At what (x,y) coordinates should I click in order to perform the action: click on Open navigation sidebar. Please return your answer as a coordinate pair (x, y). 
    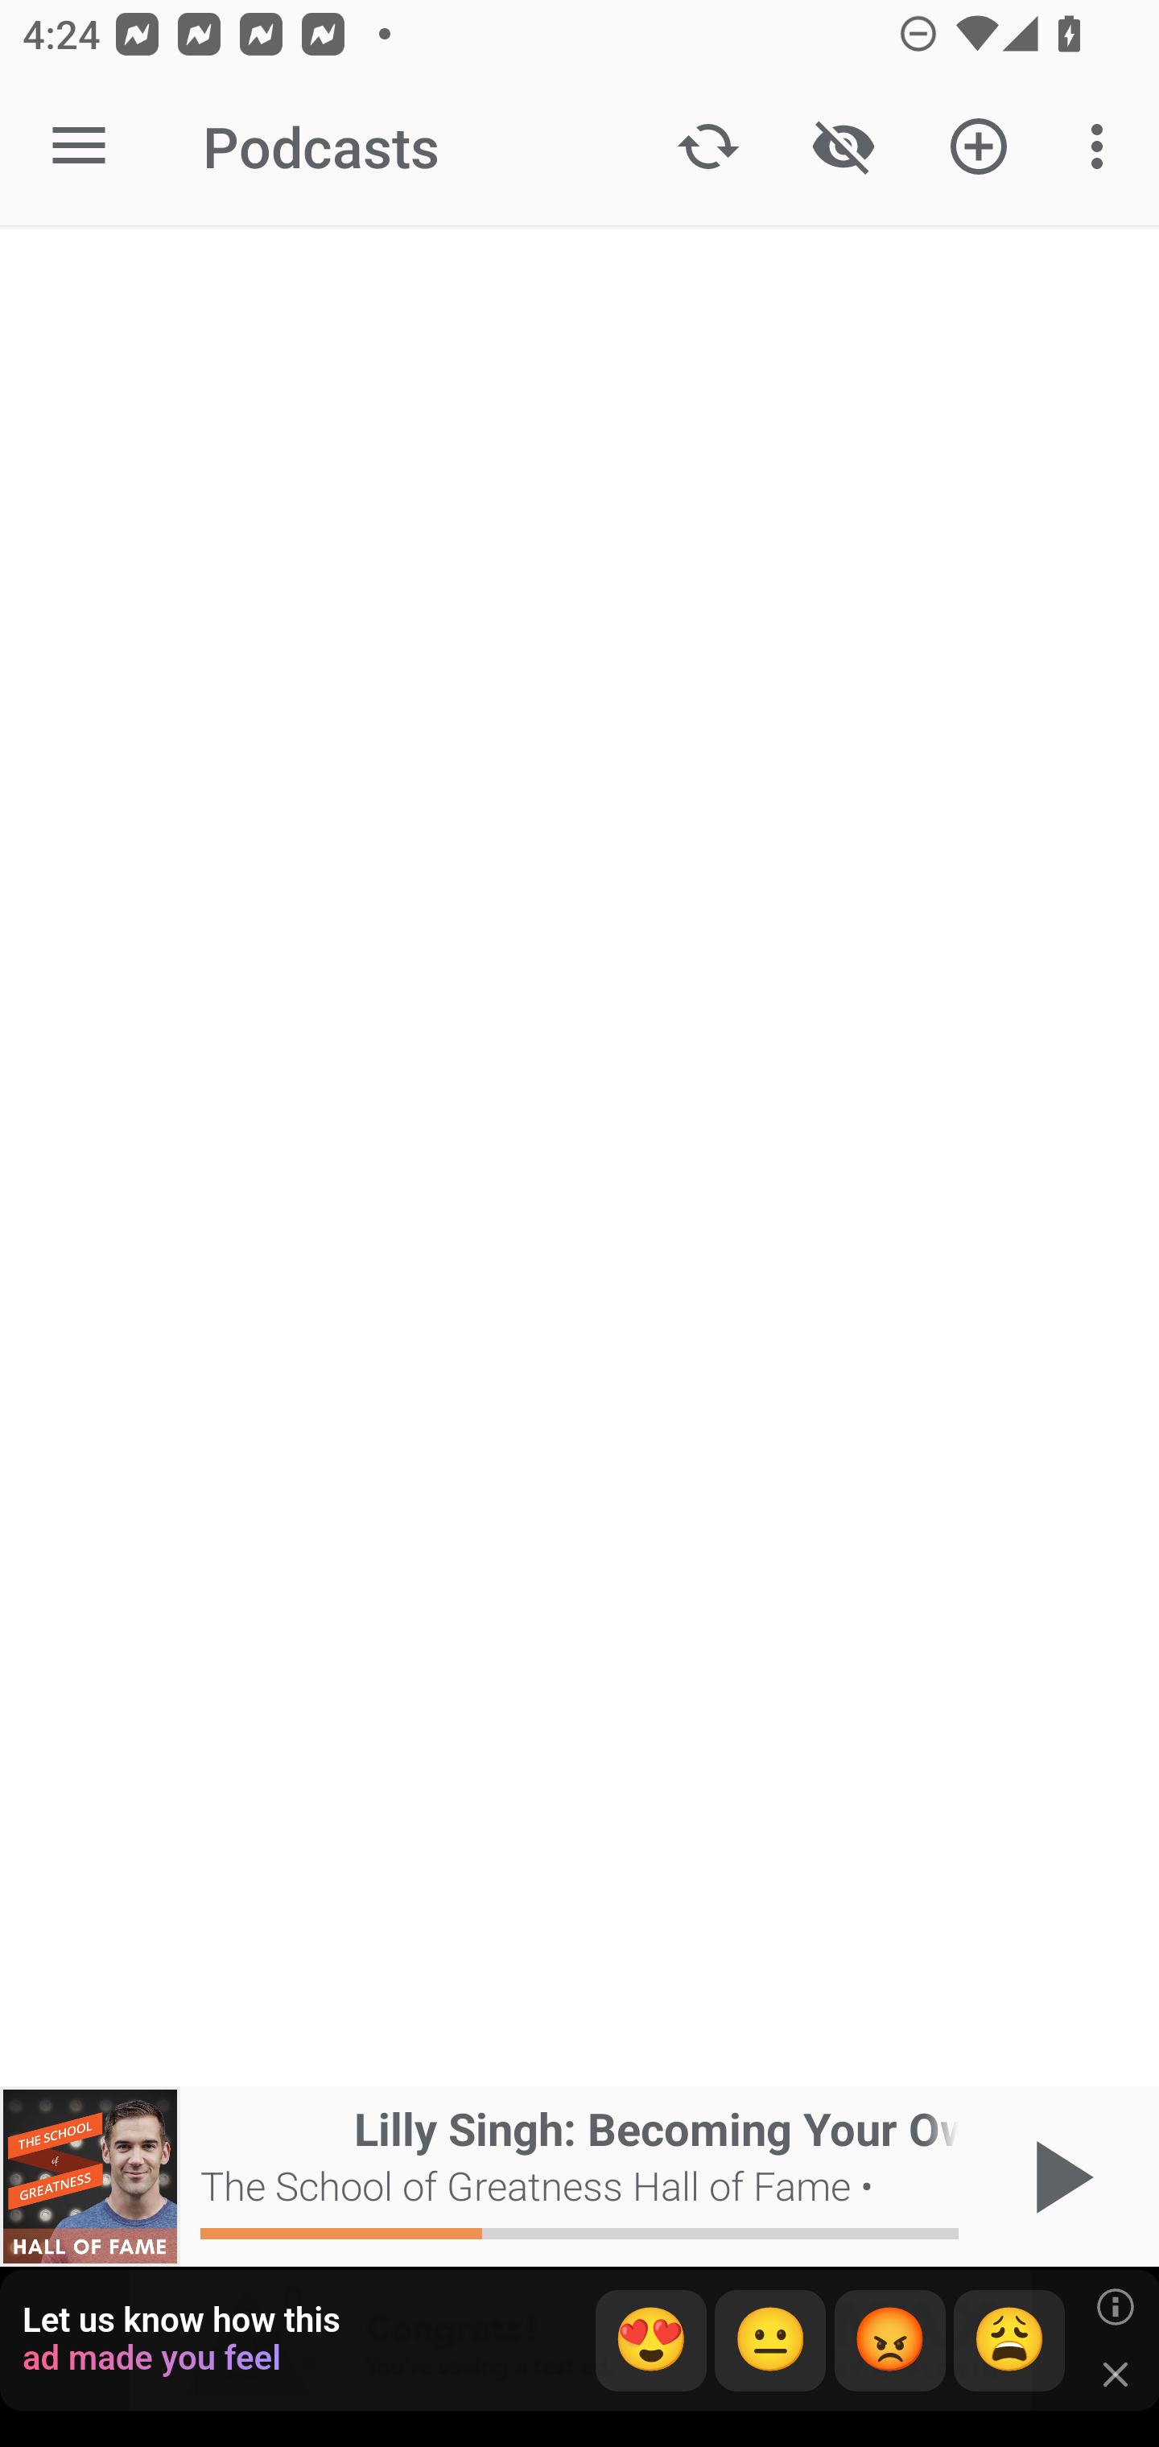
    Looking at the image, I should click on (79, 146).